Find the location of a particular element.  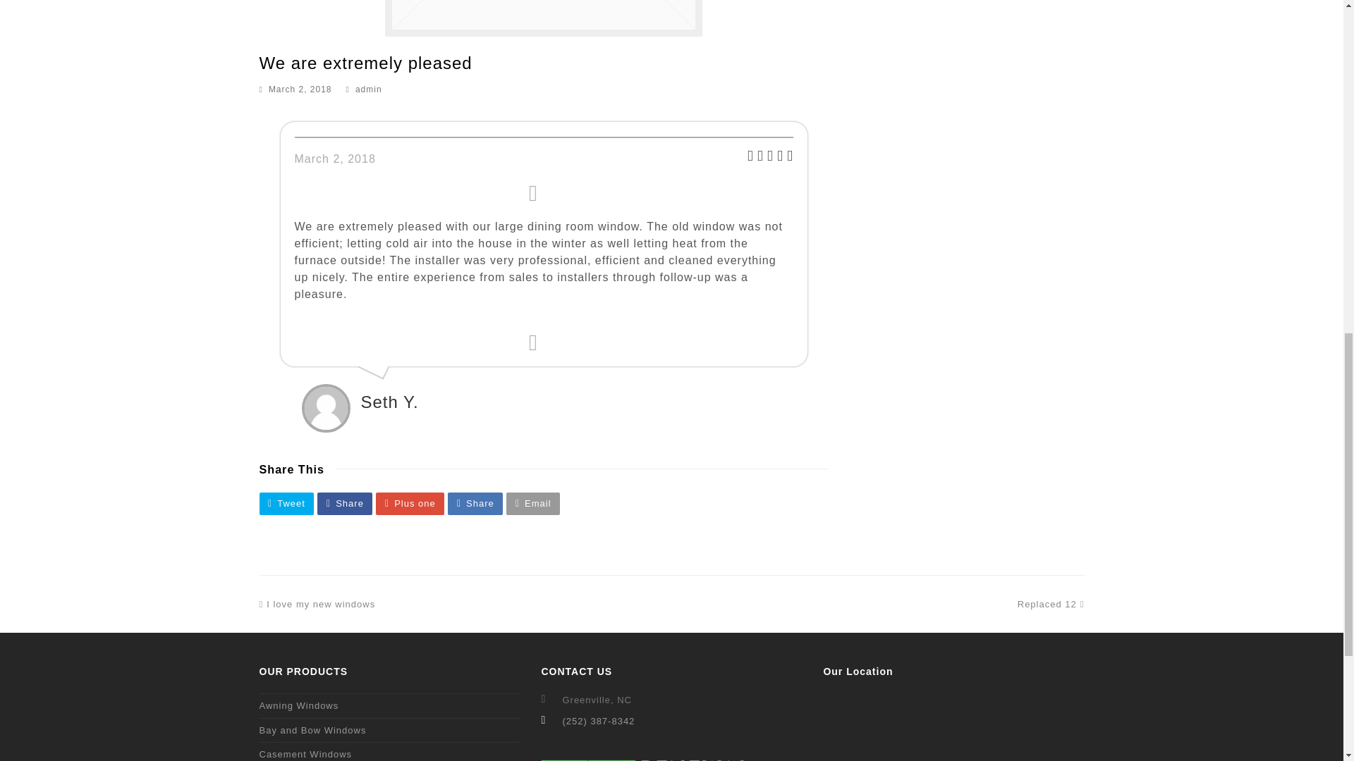

Casement Windows is located at coordinates (317, 604).